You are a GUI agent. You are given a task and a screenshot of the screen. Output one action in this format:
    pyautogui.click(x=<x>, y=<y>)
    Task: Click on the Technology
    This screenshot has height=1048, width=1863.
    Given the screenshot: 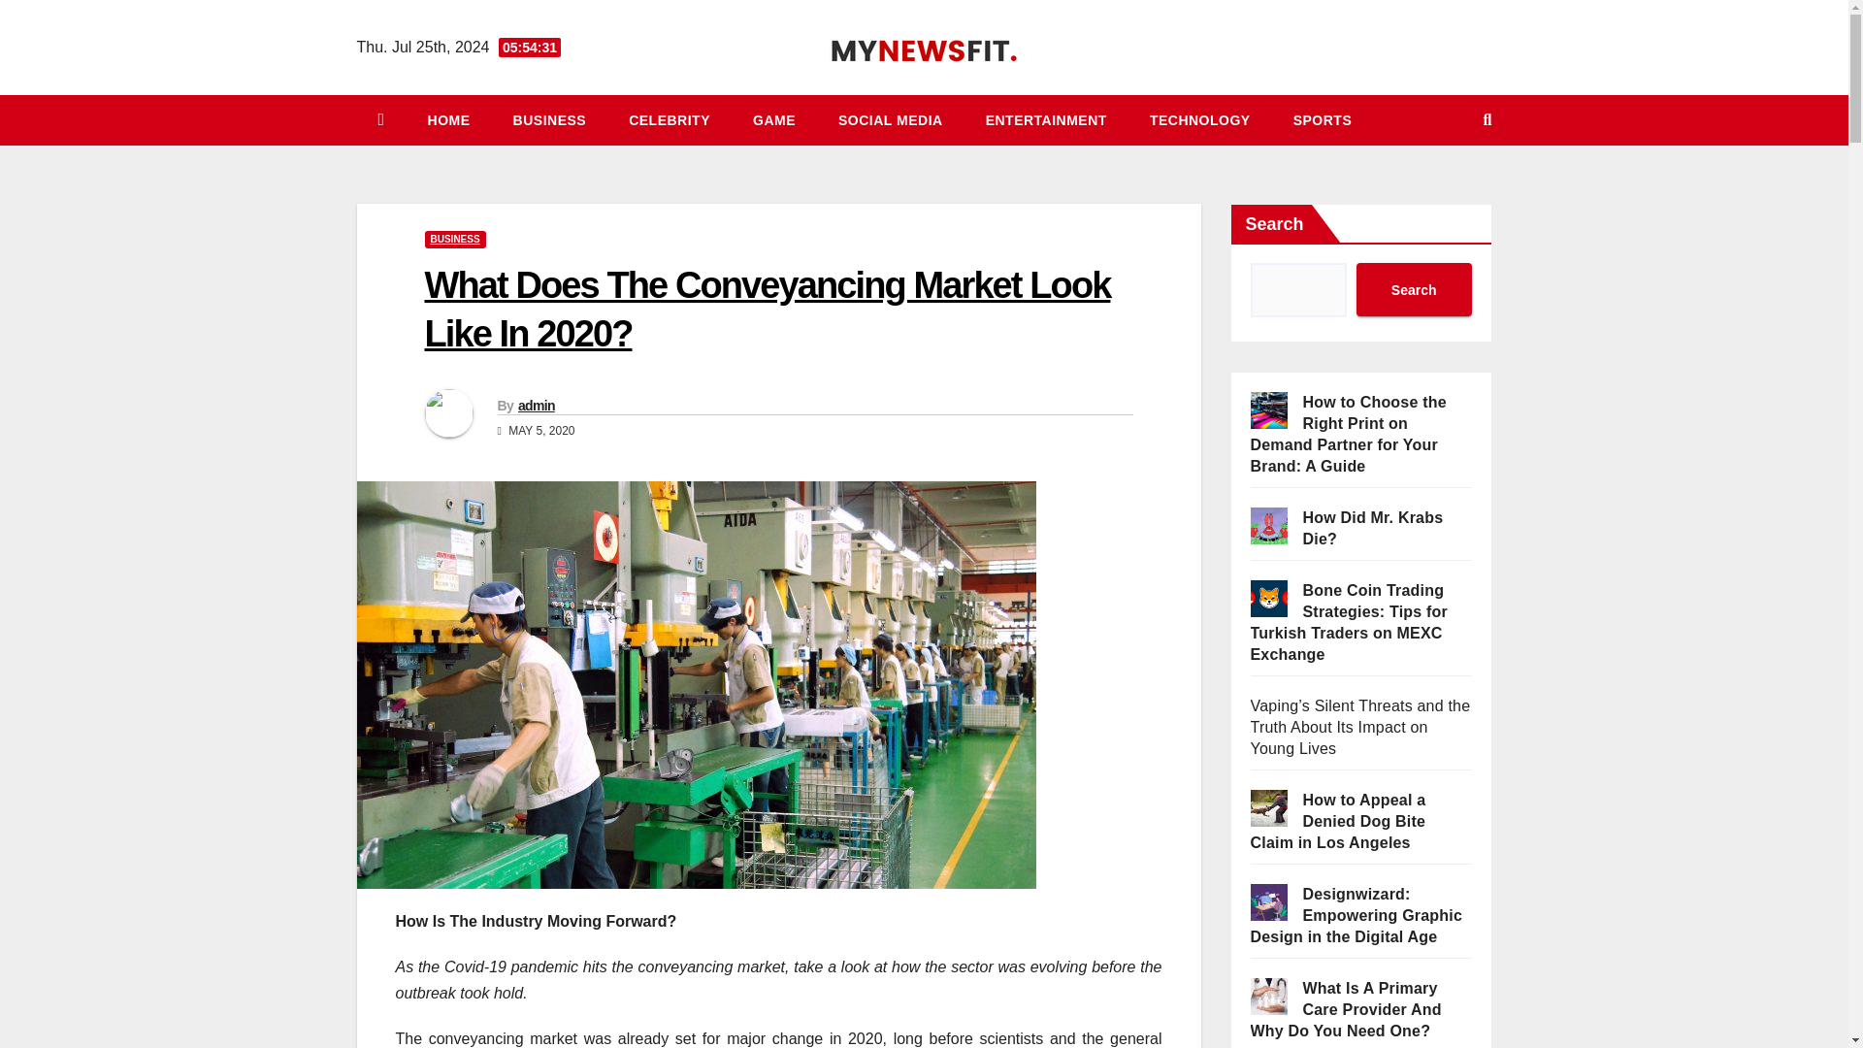 What is the action you would take?
    pyautogui.click(x=1200, y=120)
    